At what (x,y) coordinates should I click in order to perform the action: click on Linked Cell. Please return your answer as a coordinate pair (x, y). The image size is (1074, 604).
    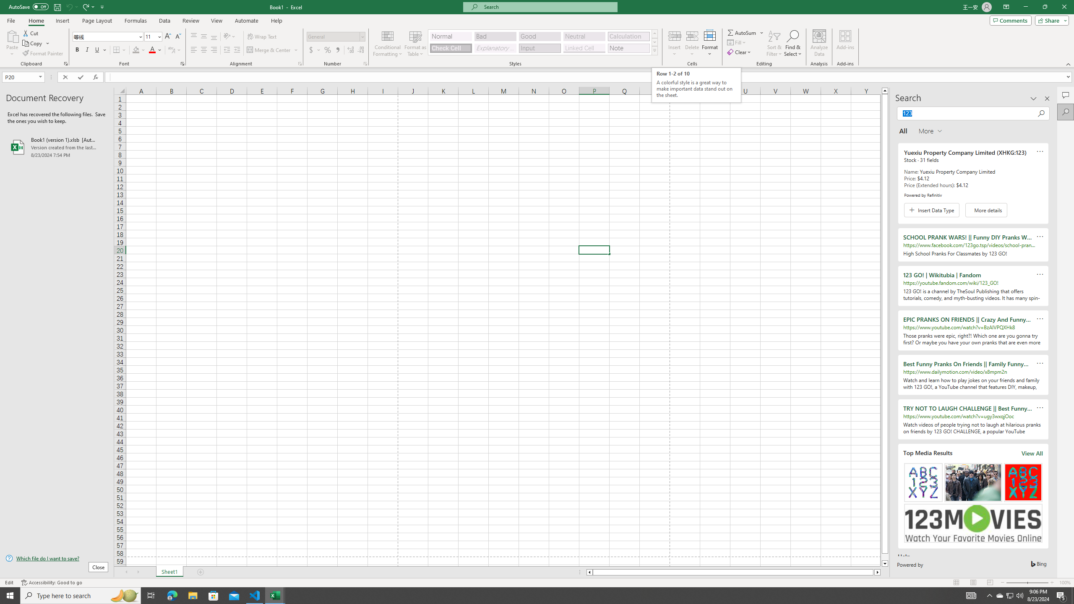
    Looking at the image, I should click on (584, 48).